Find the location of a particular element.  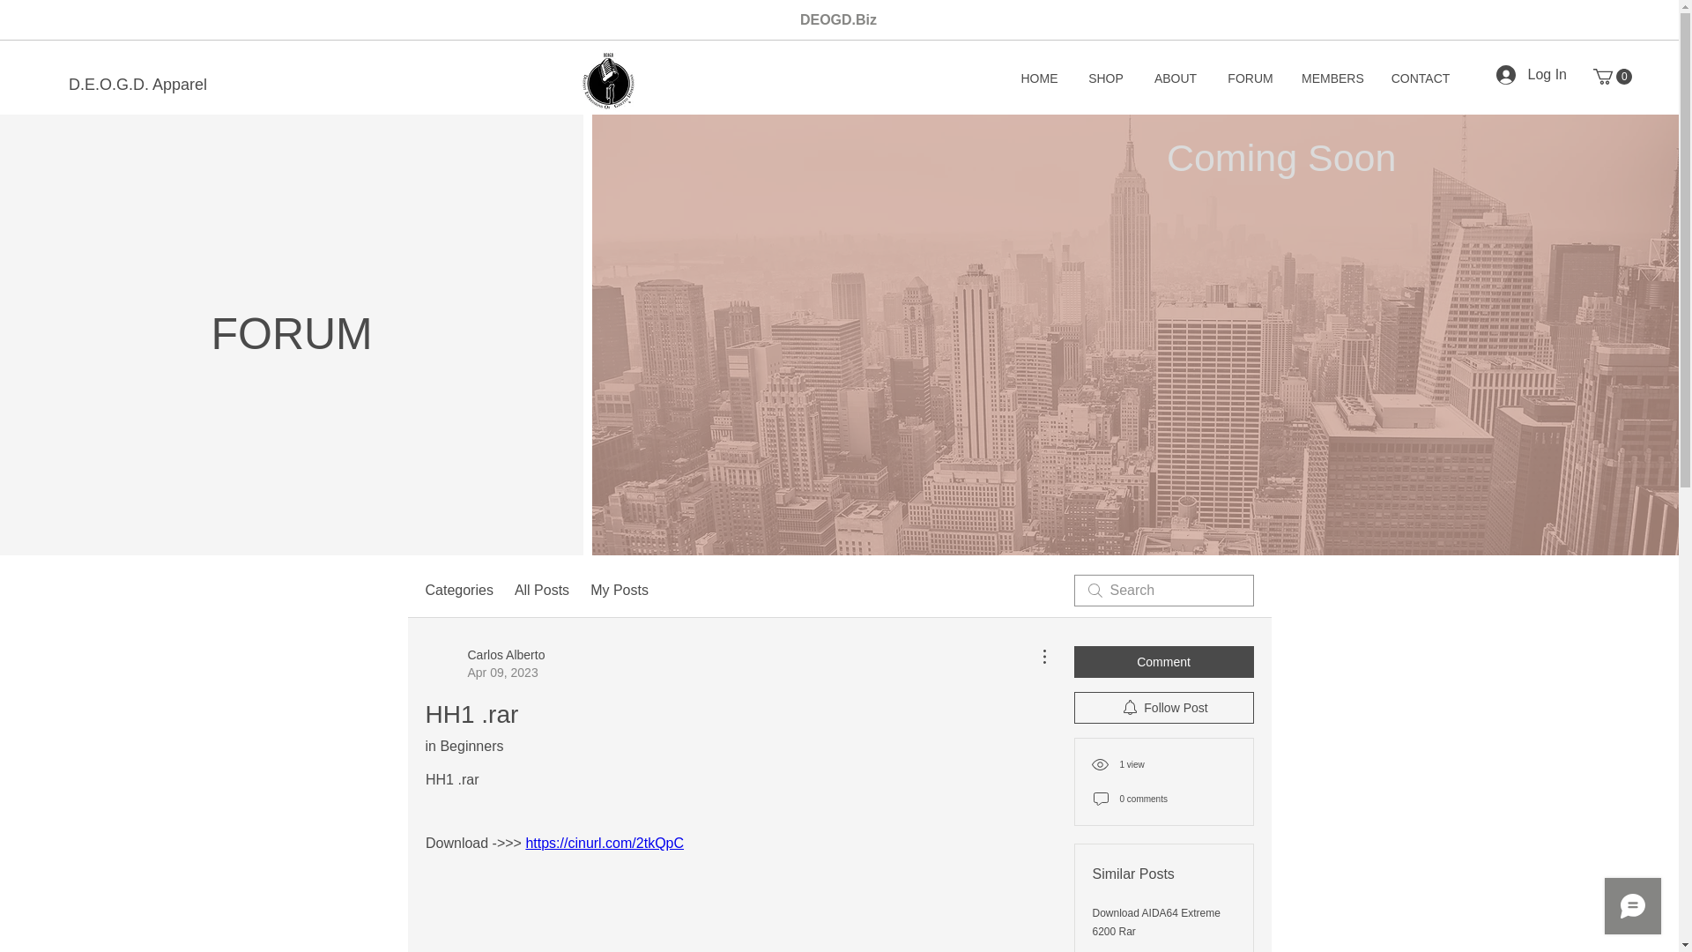

HOME is located at coordinates (1038, 78).